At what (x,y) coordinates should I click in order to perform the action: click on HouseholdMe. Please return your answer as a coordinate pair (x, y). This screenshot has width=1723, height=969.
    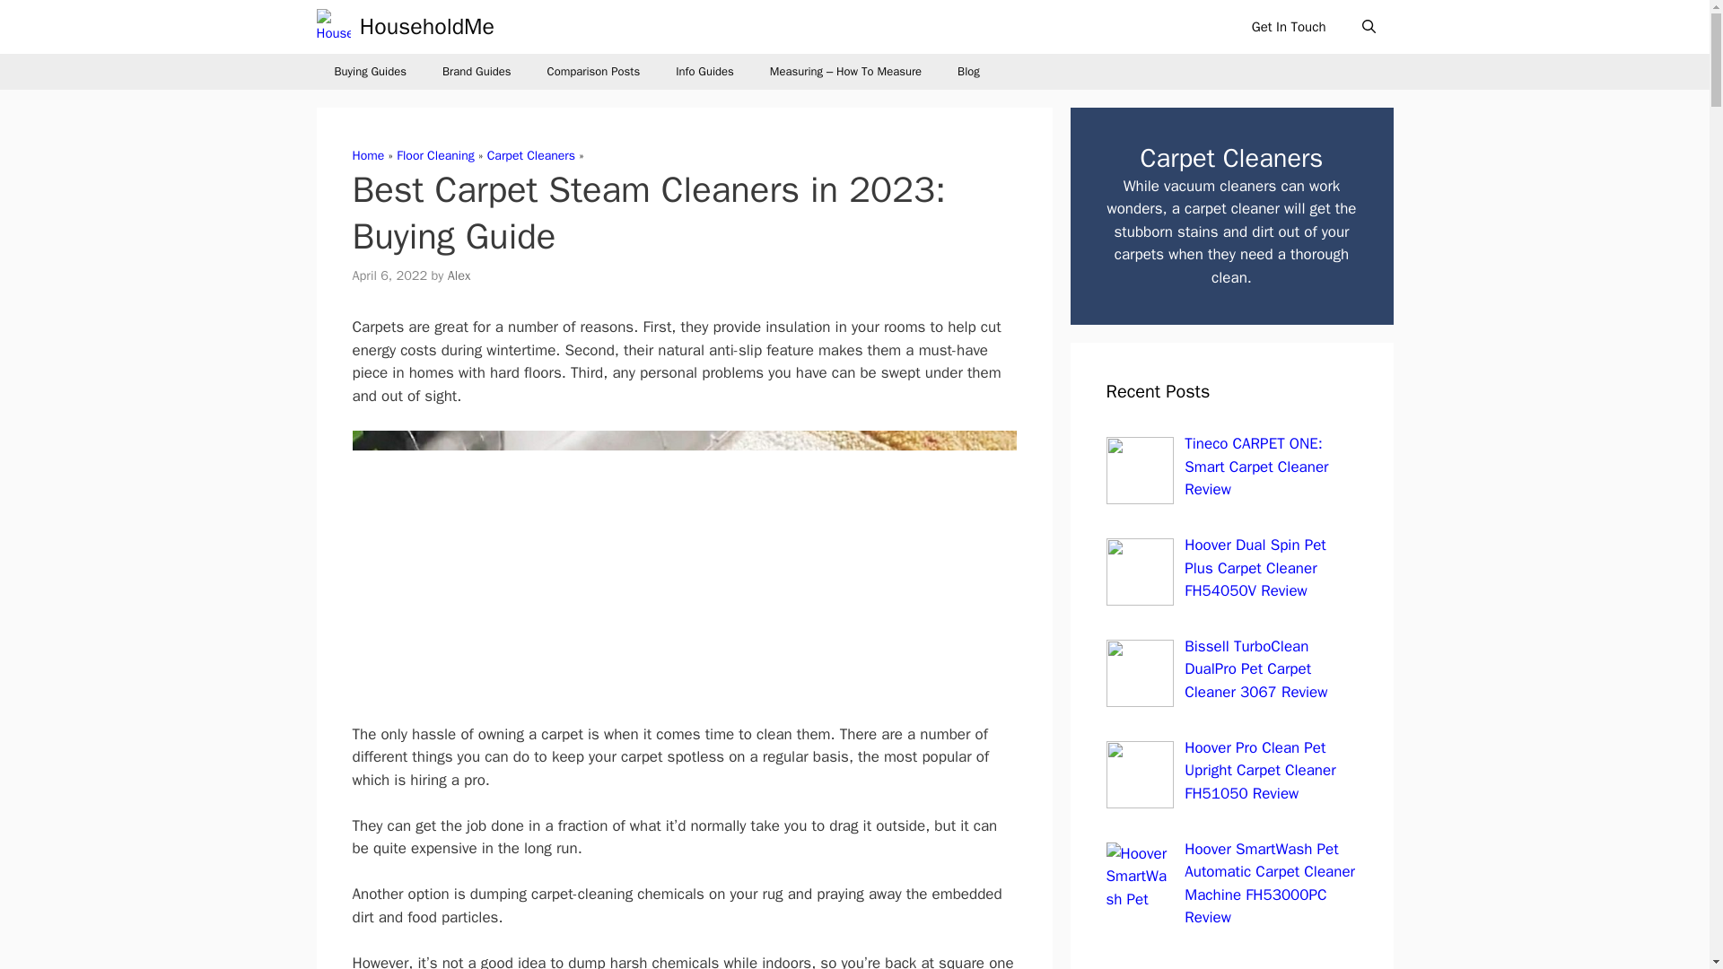
    Looking at the image, I should click on (427, 27).